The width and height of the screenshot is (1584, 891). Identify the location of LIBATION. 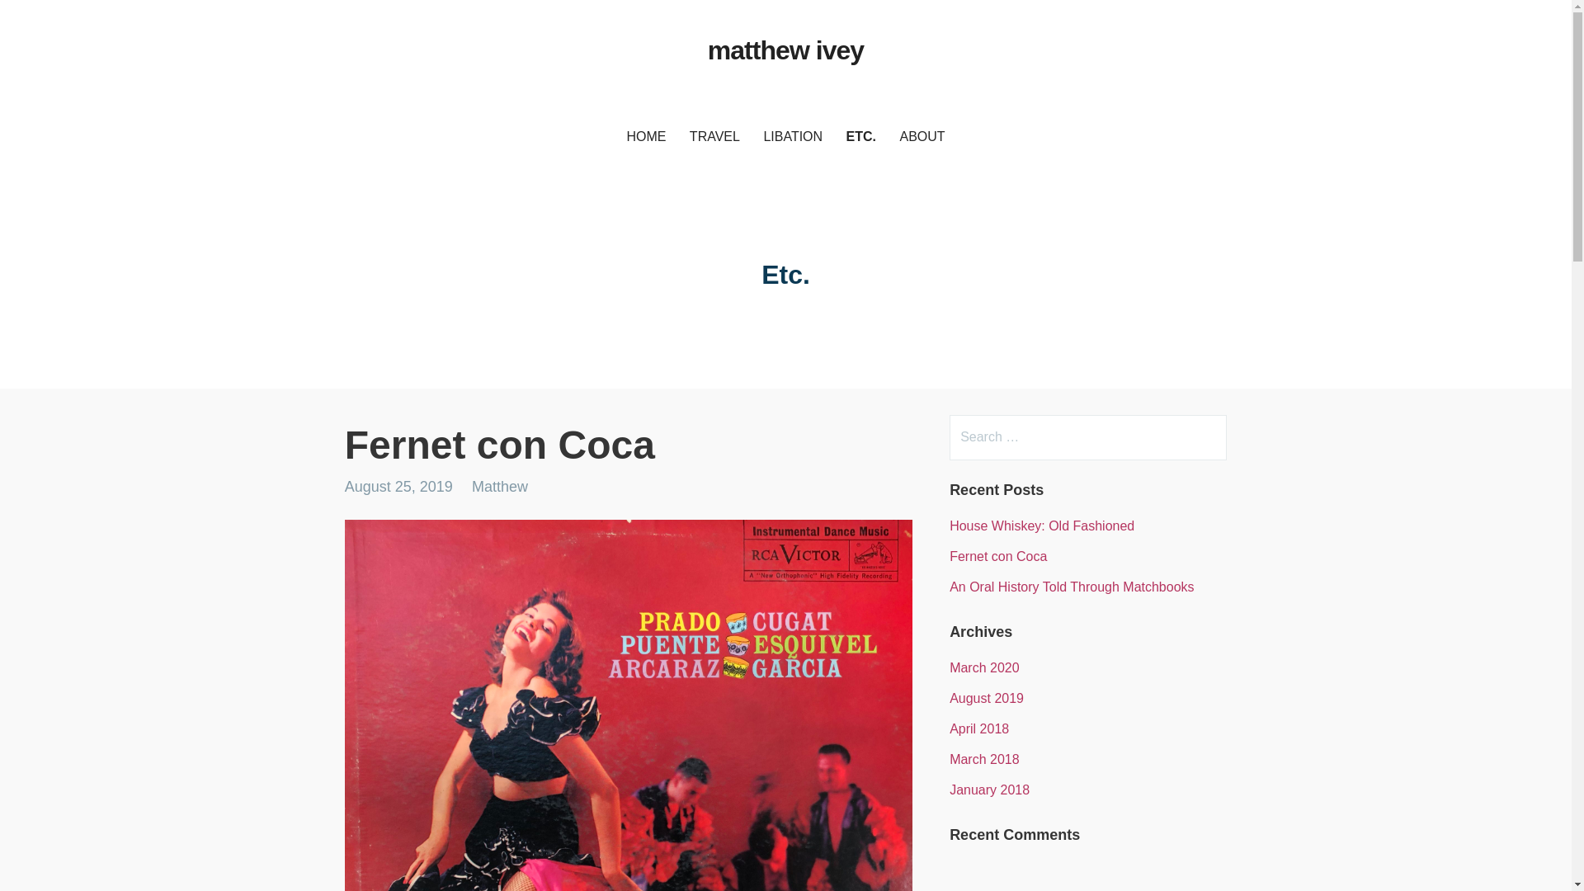
(793, 137).